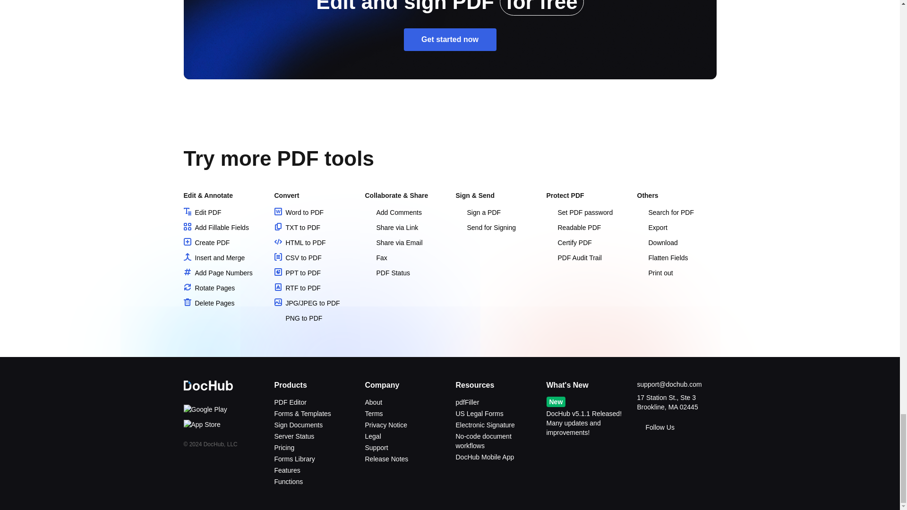 Image resolution: width=907 pixels, height=510 pixels. Describe the element at coordinates (297, 228) in the screenshot. I see `TXT to PDF` at that location.